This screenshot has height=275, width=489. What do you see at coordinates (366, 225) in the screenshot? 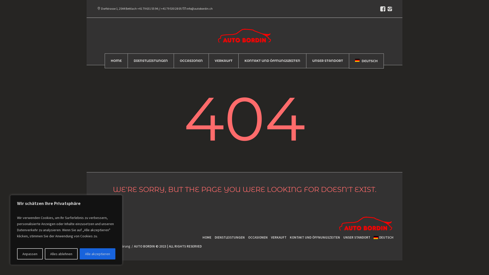
I see `AUTO BORDIN seit 1983` at bounding box center [366, 225].